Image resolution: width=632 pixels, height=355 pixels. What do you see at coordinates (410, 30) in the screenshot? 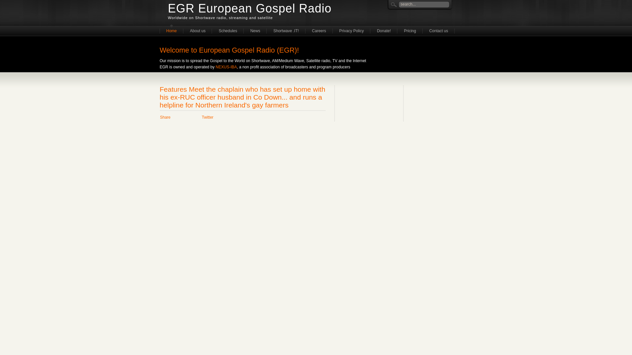
I see `Pricing` at bounding box center [410, 30].